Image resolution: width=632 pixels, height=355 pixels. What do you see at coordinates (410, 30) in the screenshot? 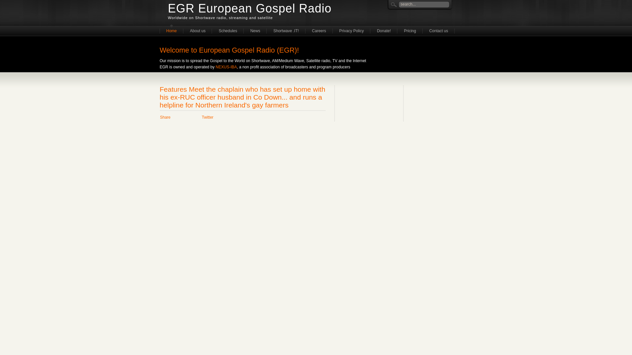
I see `Pricing` at bounding box center [410, 30].